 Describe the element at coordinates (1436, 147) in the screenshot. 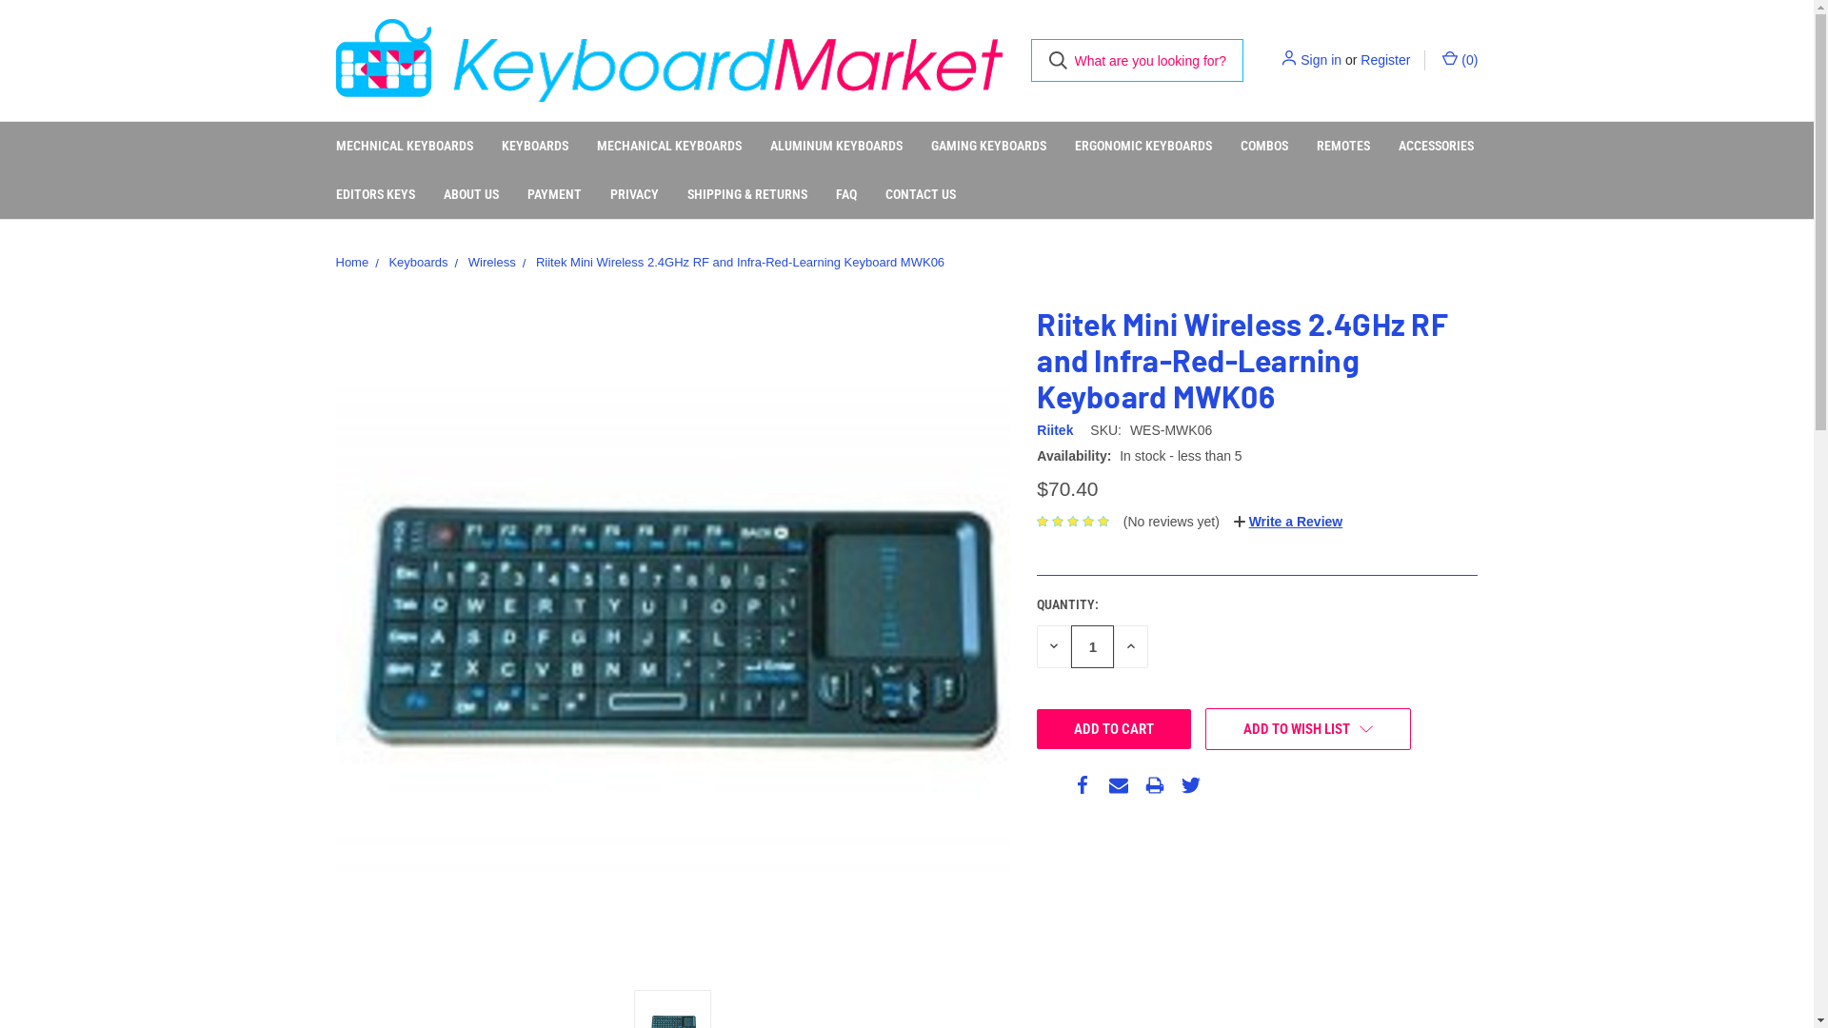

I see `ACCESSORIES` at that location.